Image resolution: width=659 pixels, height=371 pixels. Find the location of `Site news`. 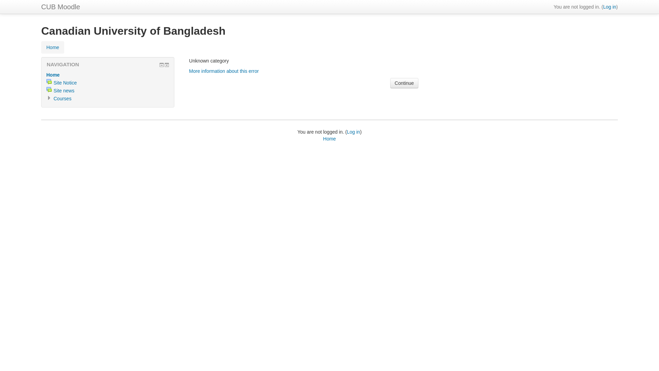

Site news is located at coordinates (64, 91).